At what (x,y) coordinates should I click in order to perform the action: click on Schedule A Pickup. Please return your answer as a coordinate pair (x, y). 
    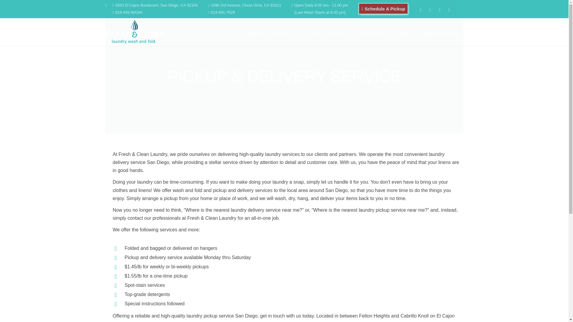
    Looking at the image, I should click on (383, 8).